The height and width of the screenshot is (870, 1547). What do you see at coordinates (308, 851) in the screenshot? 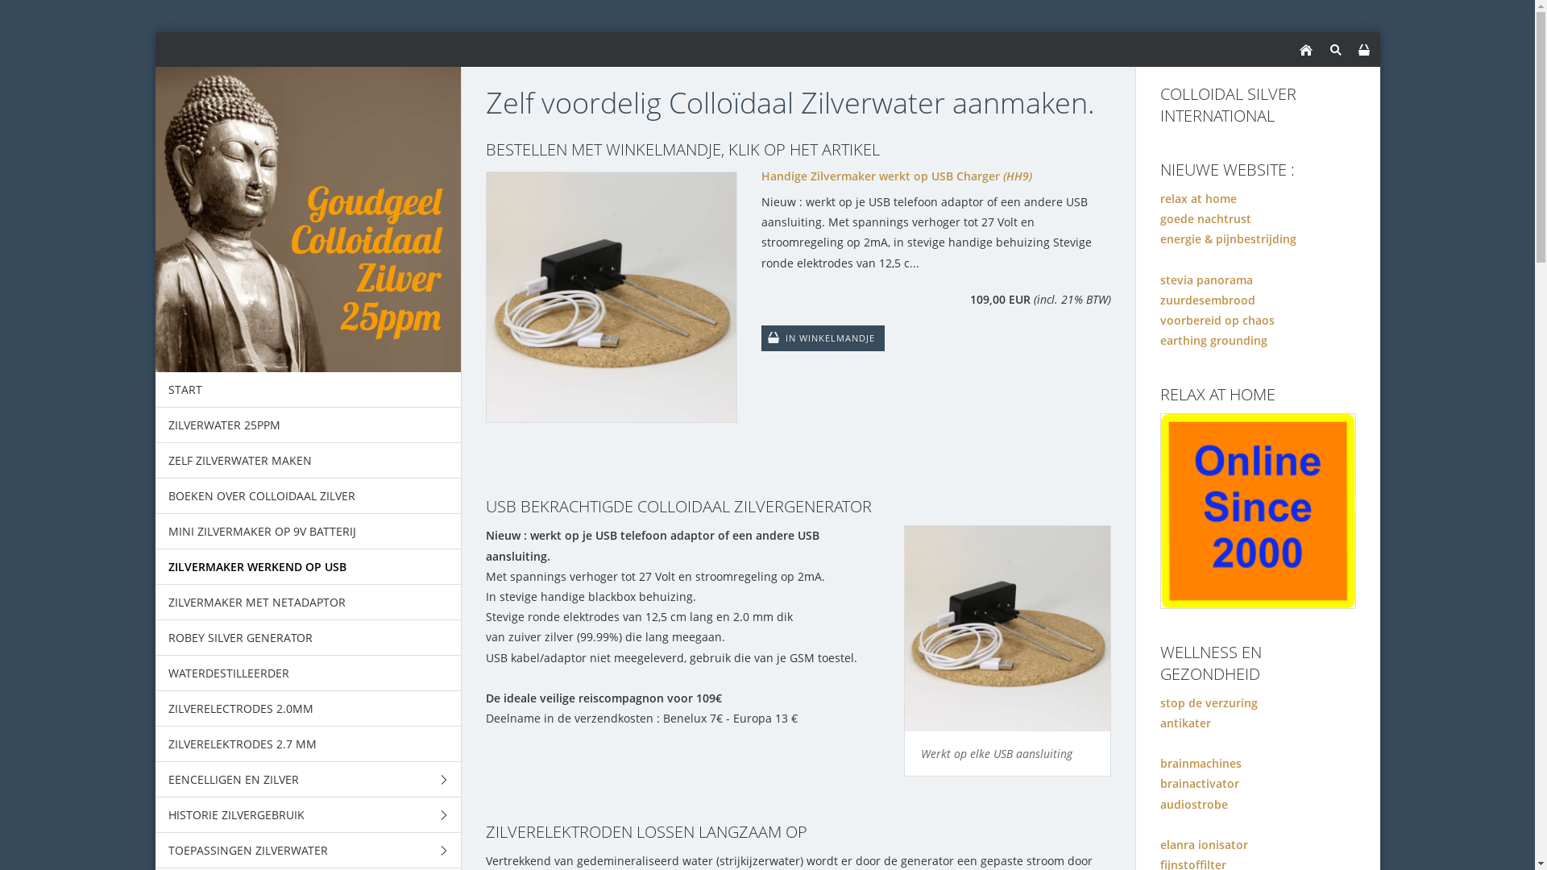
I see `TOEPASSINGEN ZILVERWATER` at bounding box center [308, 851].